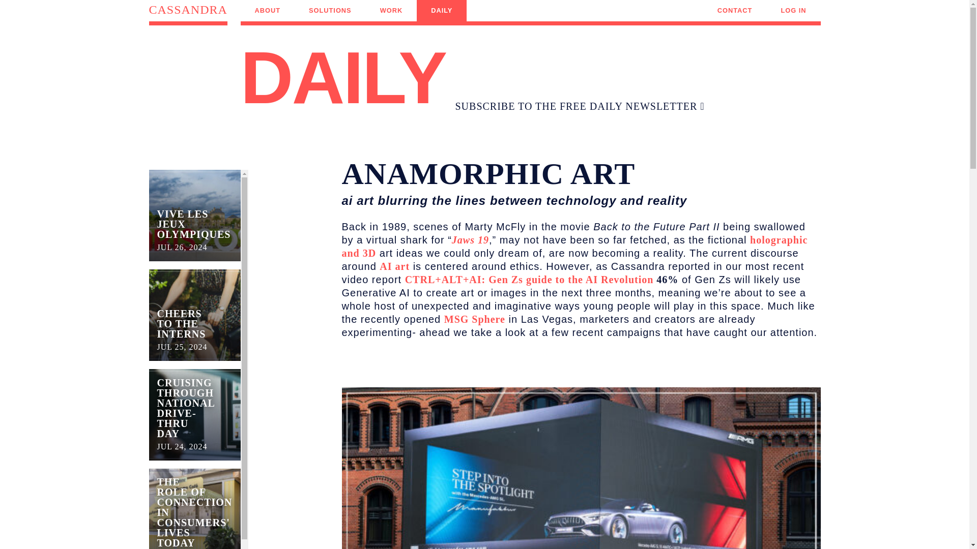 The width and height of the screenshot is (977, 549). Describe the element at coordinates (268, 11) in the screenshot. I see `SUBSCRIBE TO THE FREE DAILY NEWSLETTER` at that location.